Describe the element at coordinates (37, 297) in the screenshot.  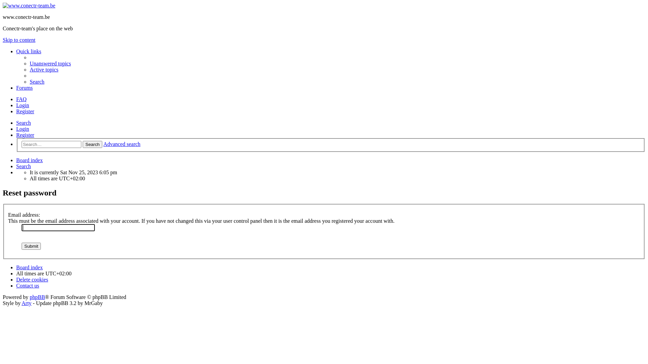
I see `phpBB` at that location.